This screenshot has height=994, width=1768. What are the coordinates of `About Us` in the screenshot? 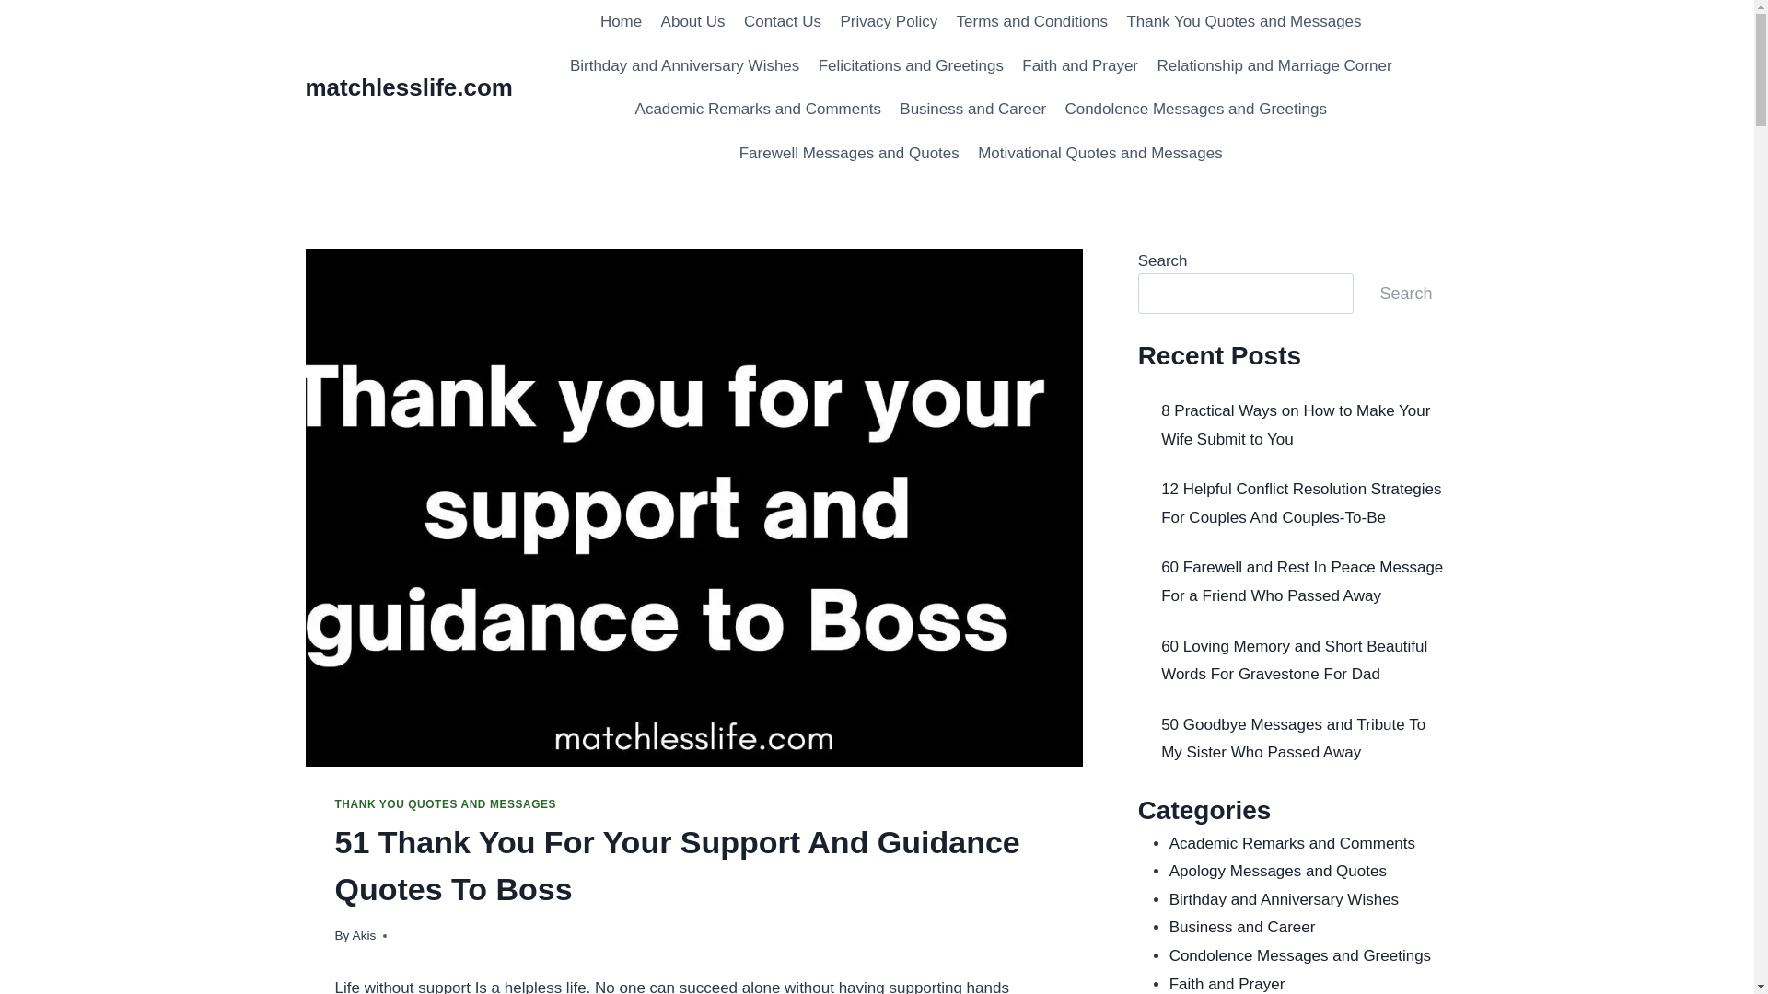 It's located at (692, 22).